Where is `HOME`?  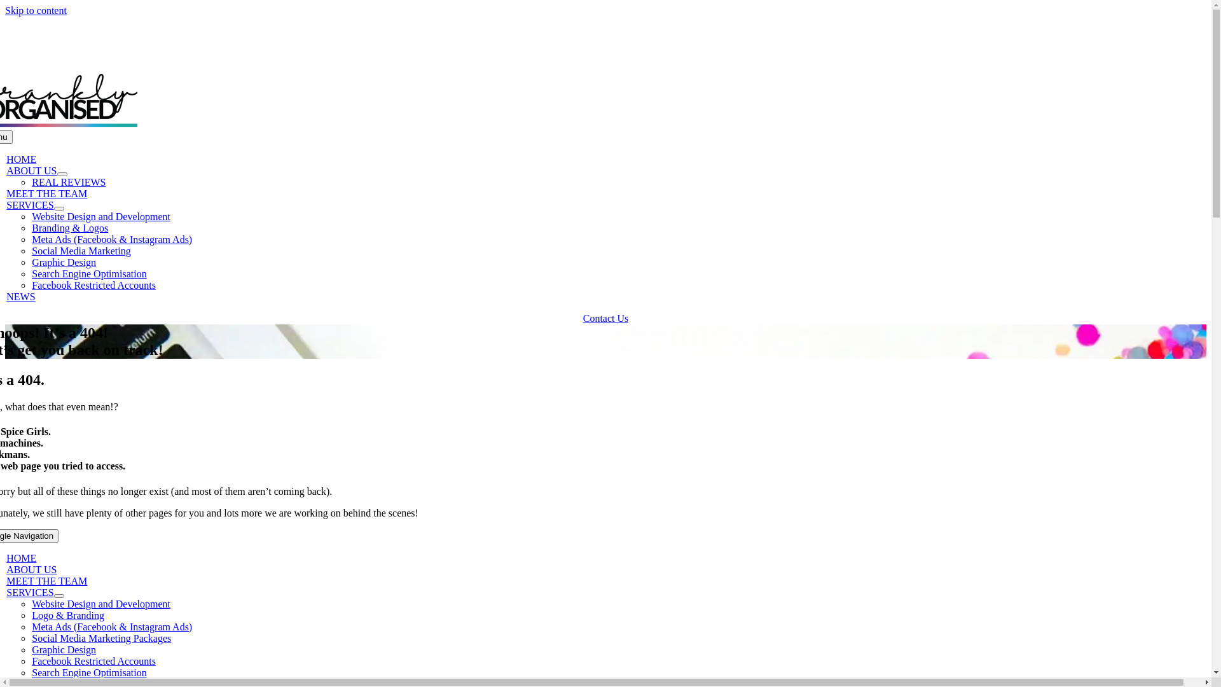 HOME is located at coordinates (22, 159).